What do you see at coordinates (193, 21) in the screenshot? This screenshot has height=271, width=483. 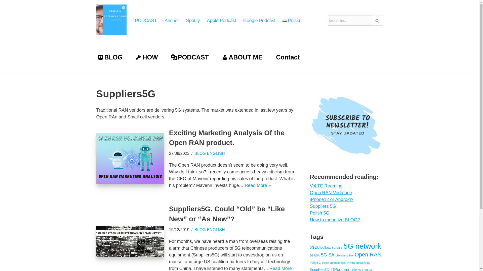 I see `Spotify` at bounding box center [193, 21].